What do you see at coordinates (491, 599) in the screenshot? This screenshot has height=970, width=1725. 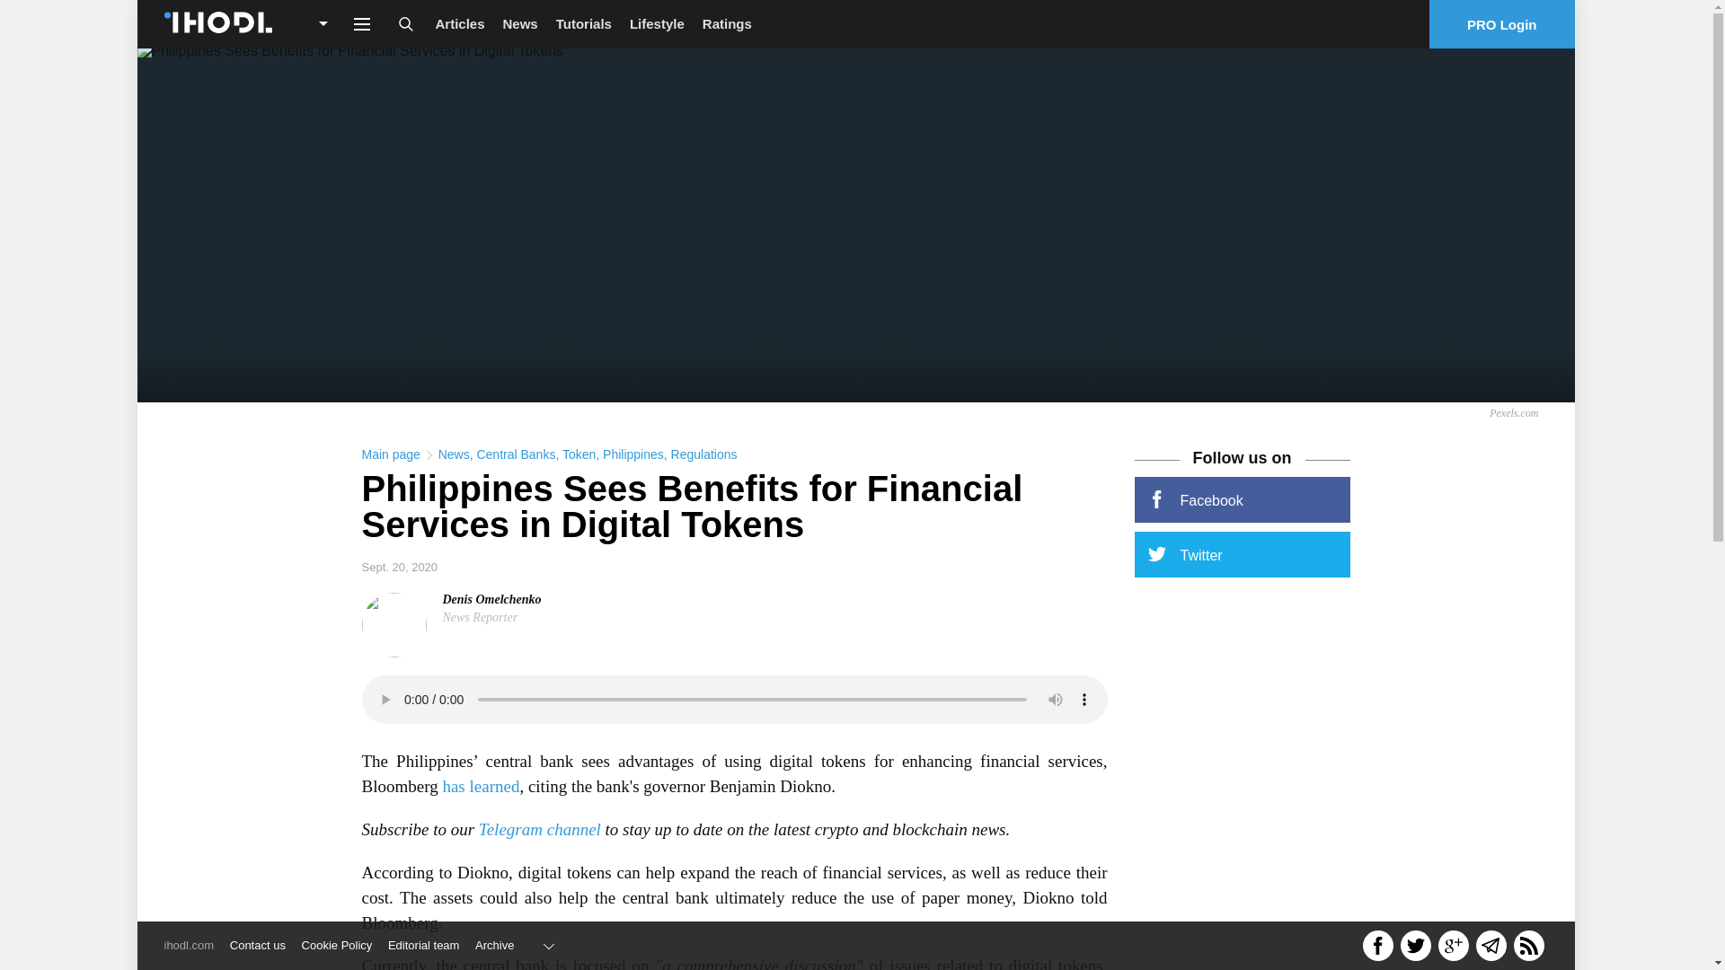 I see `Denis Omelchenko` at bounding box center [491, 599].